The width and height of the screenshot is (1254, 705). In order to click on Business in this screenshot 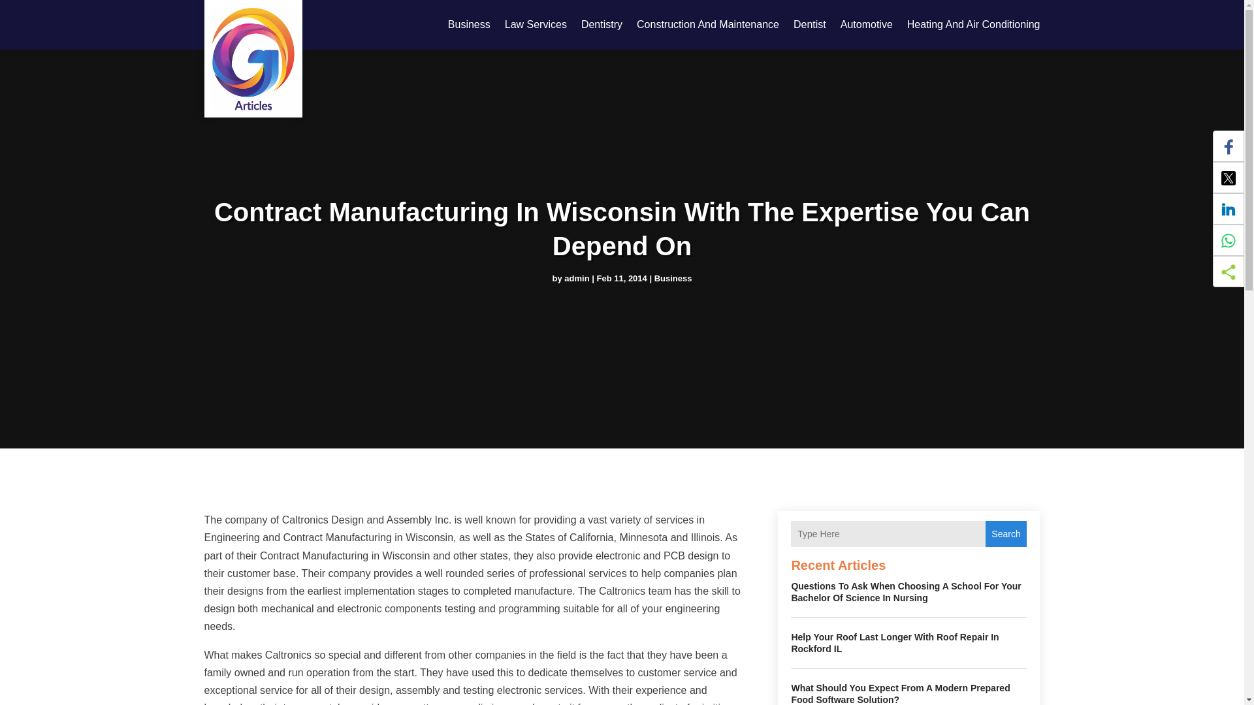, I will do `click(673, 277)`.